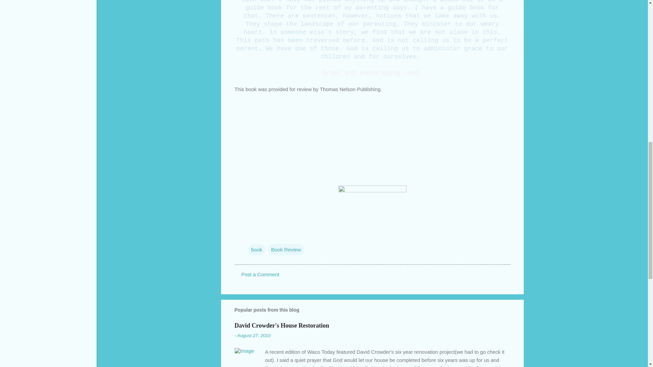 The width and height of the screenshot is (653, 367). Describe the element at coordinates (253, 335) in the screenshot. I see `permanent link` at that location.